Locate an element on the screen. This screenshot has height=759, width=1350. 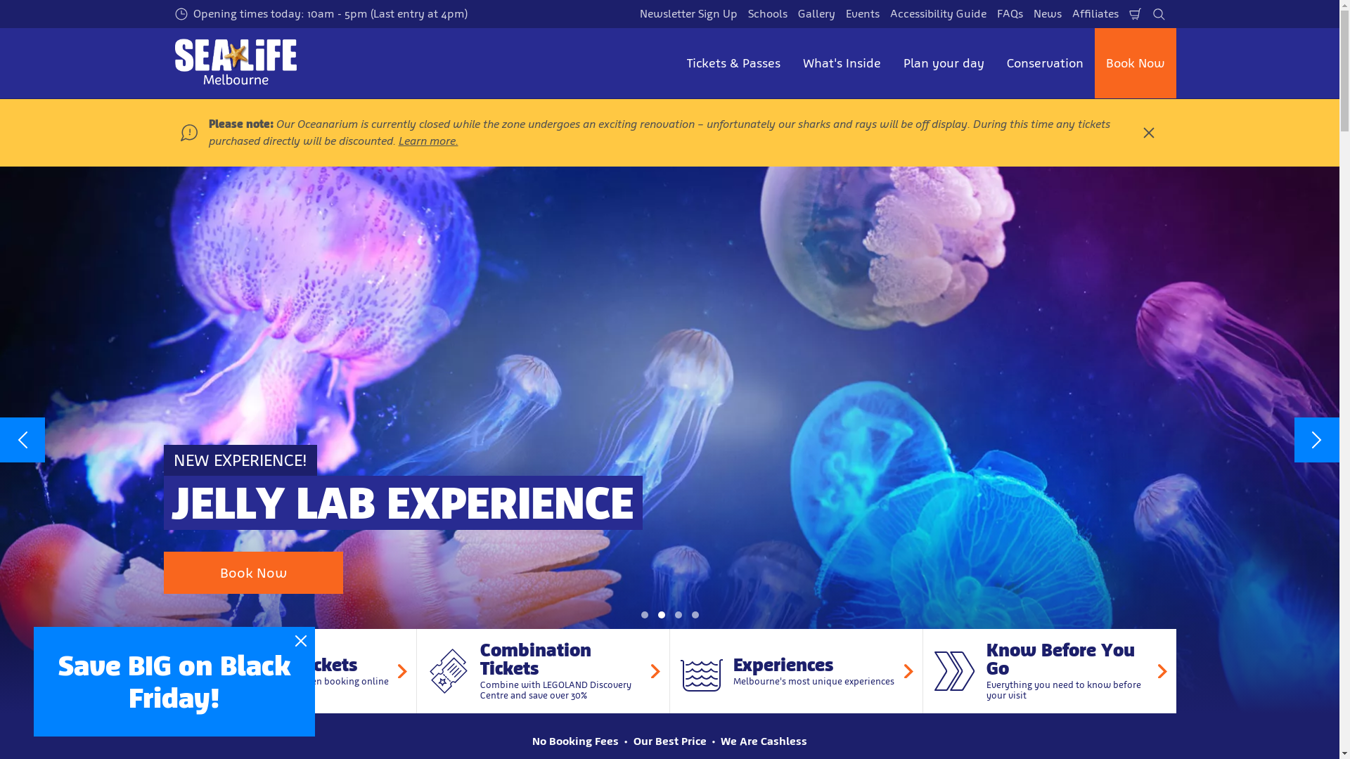
What's Inside is located at coordinates (842, 63).